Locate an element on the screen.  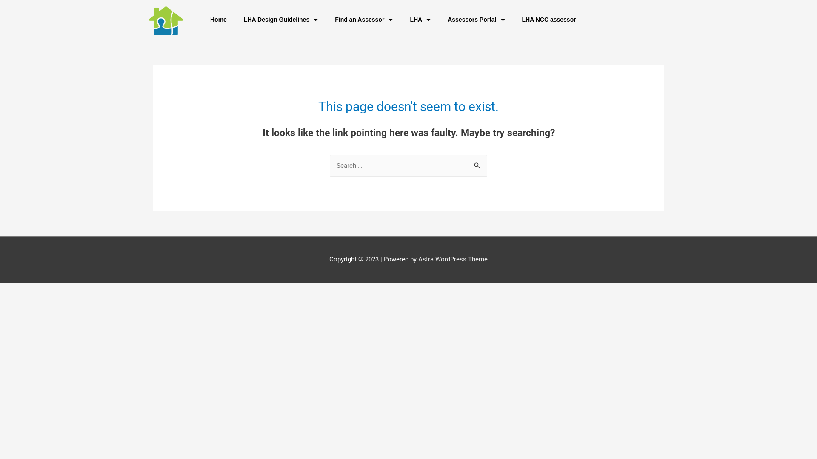
LHA is located at coordinates (420, 20).